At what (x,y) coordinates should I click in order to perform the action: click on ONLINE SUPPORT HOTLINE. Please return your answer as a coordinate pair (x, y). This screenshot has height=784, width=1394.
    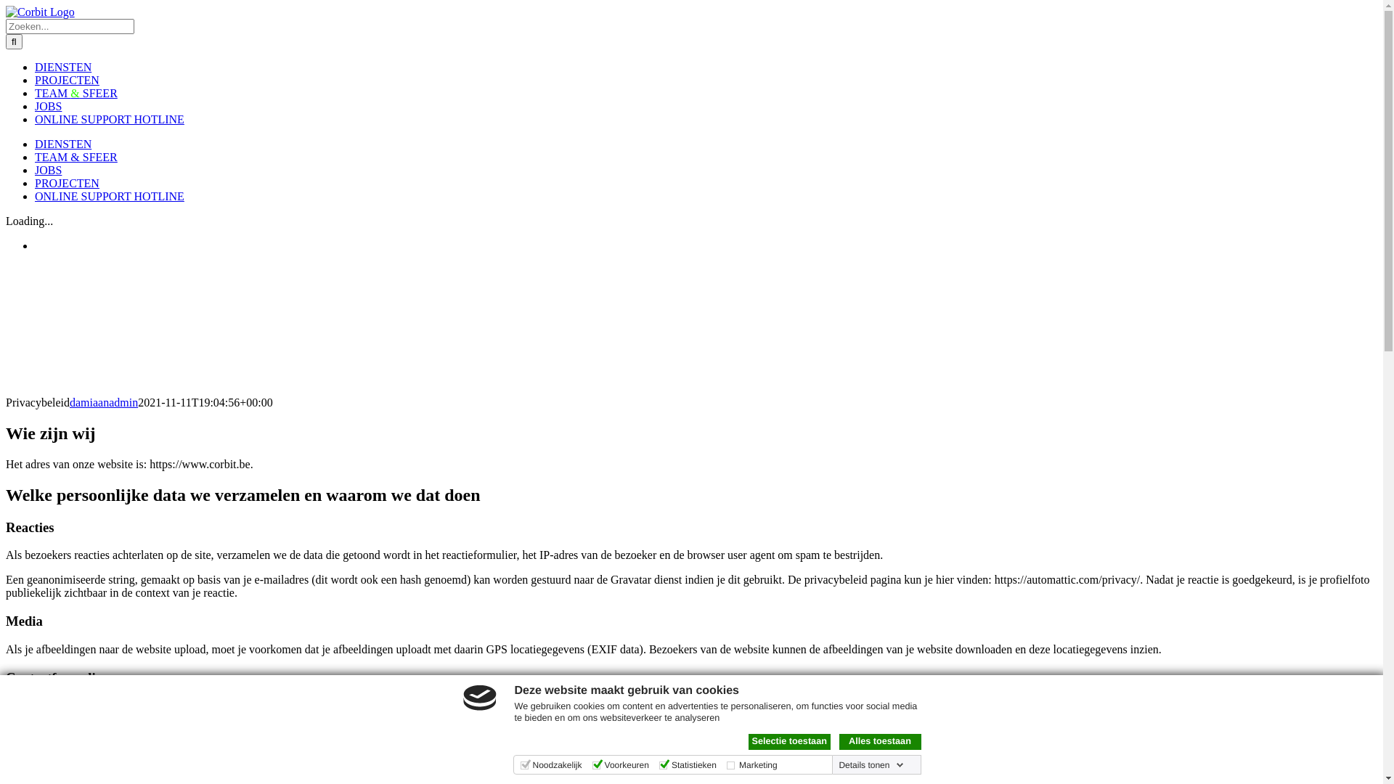
    Looking at the image, I should click on (110, 196).